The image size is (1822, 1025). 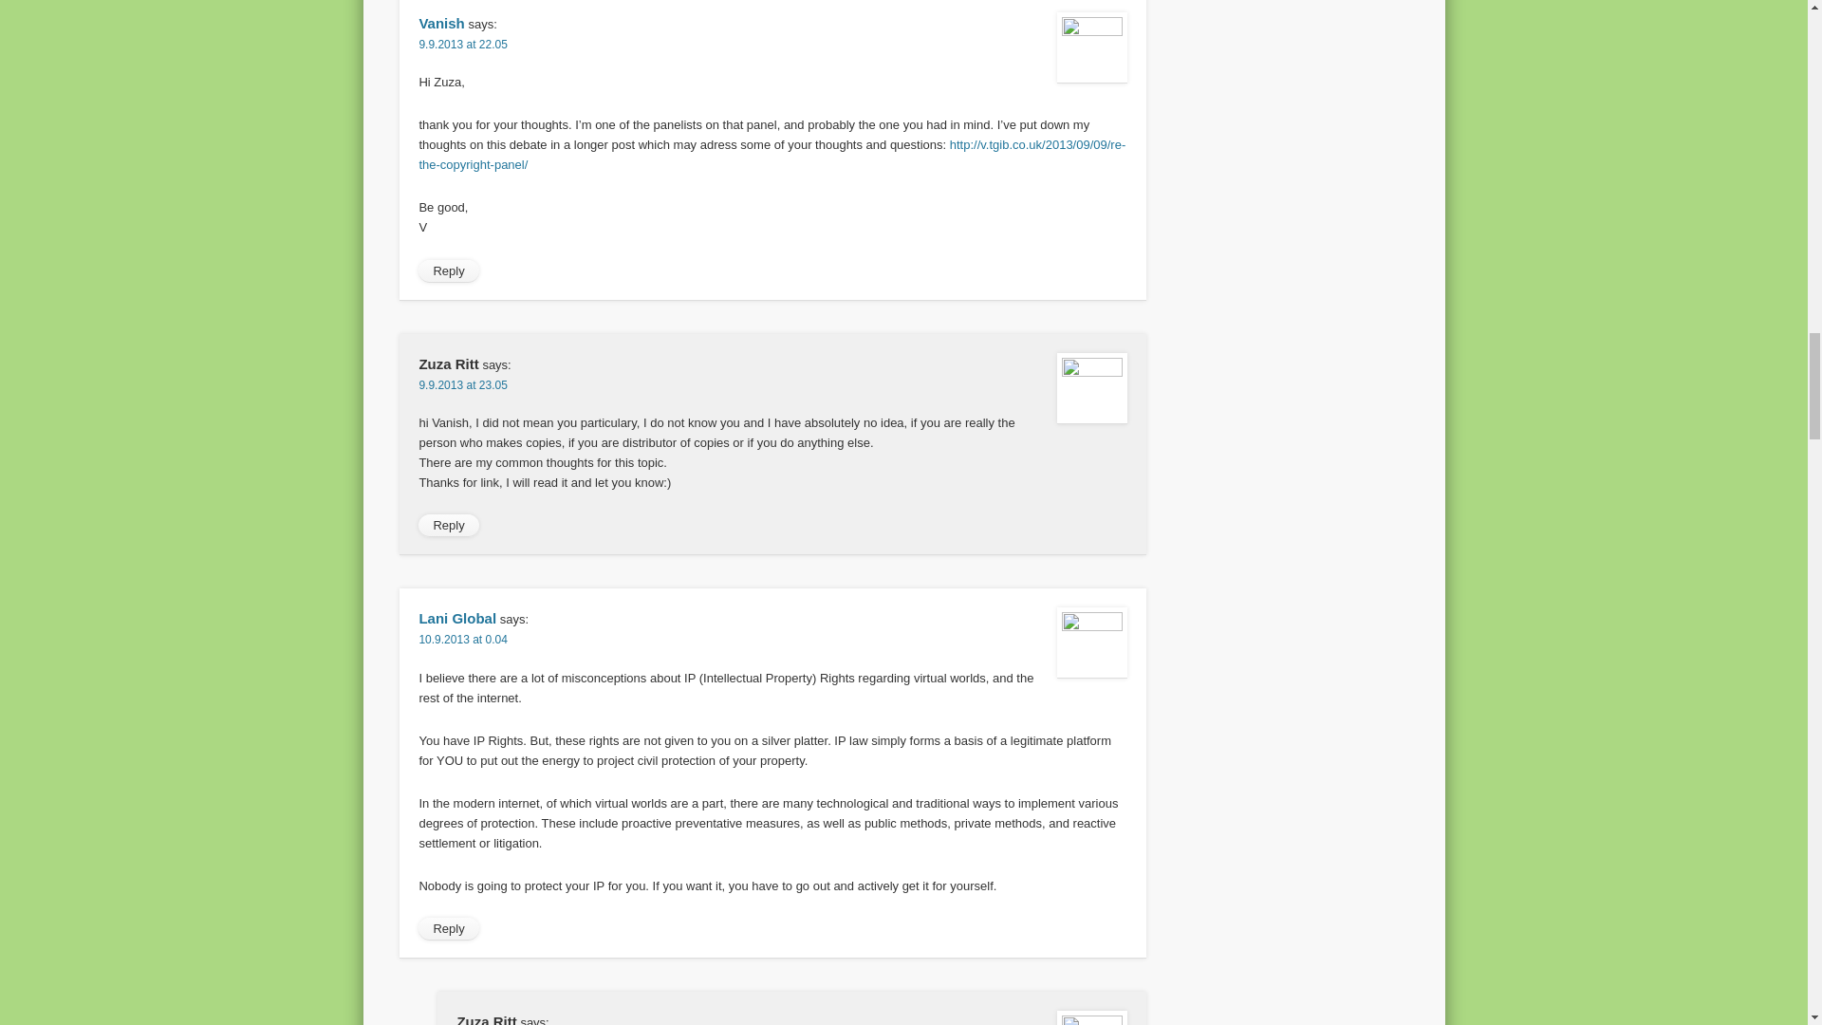 I want to click on 9.9.2013 at 23.05, so click(x=462, y=384).